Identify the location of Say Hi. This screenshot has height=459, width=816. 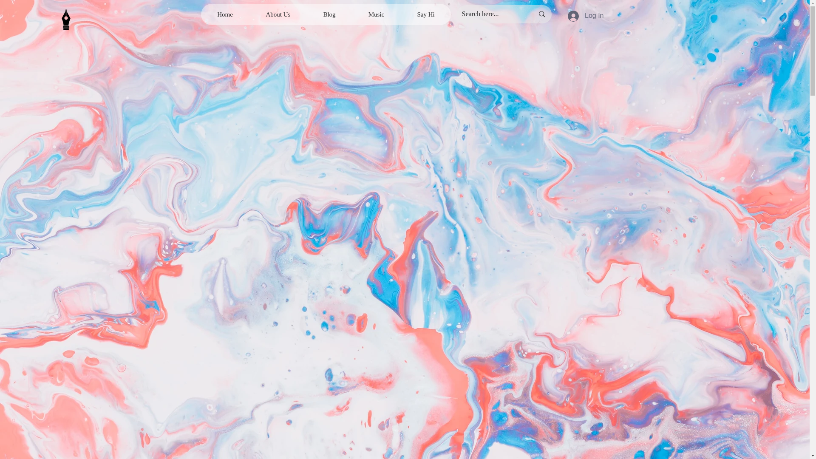
(425, 14).